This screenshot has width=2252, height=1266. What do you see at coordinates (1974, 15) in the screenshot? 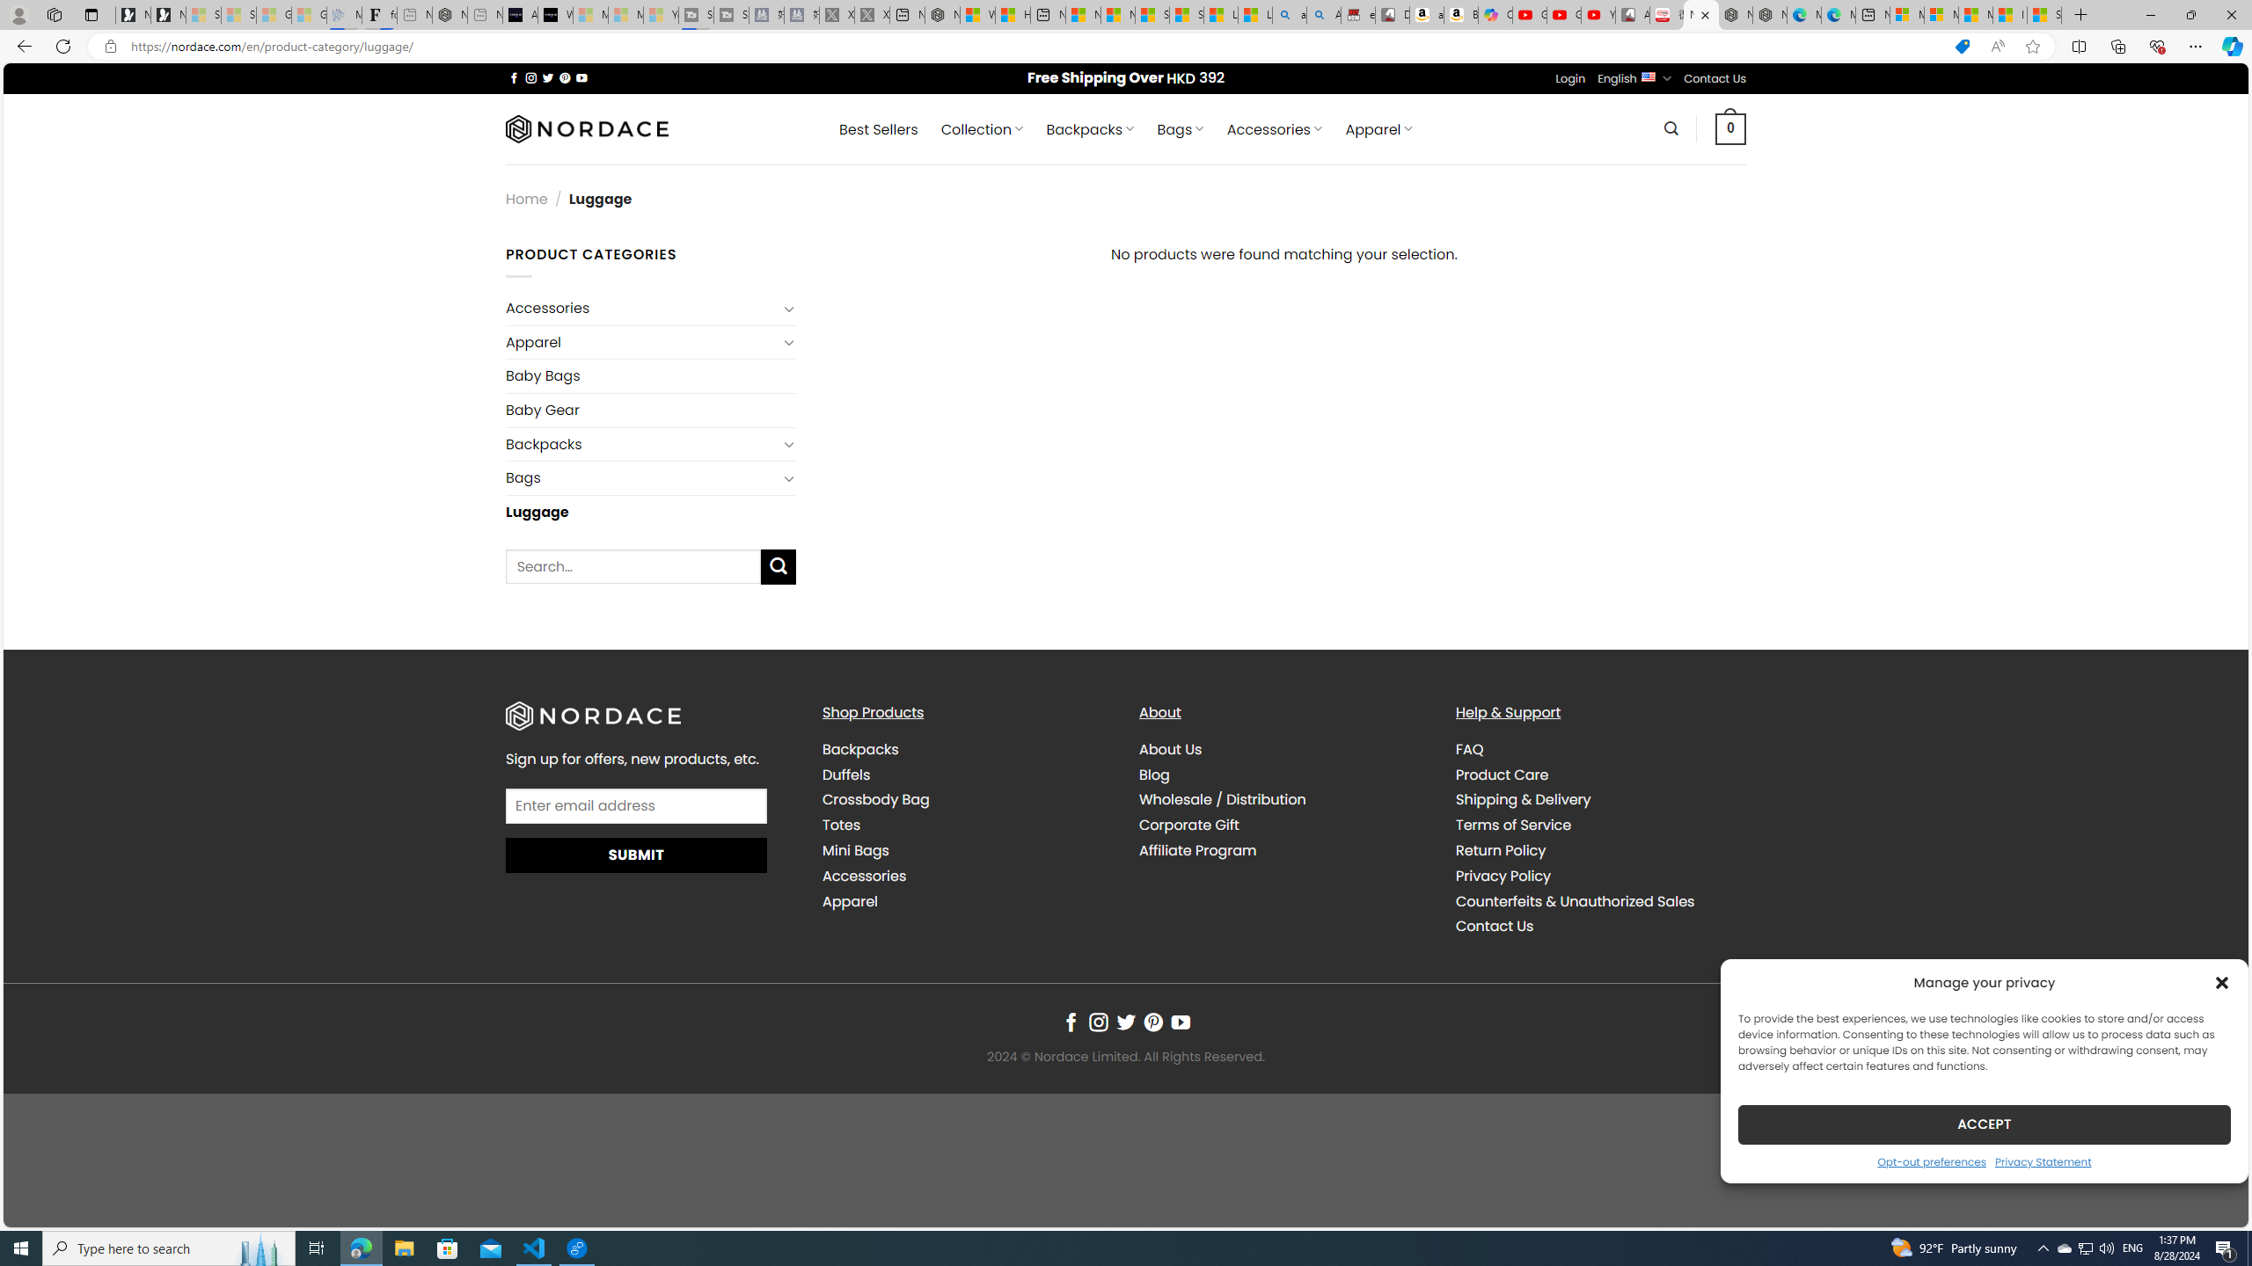
I see `Microsoft Start` at bounding box center [1974, 15].